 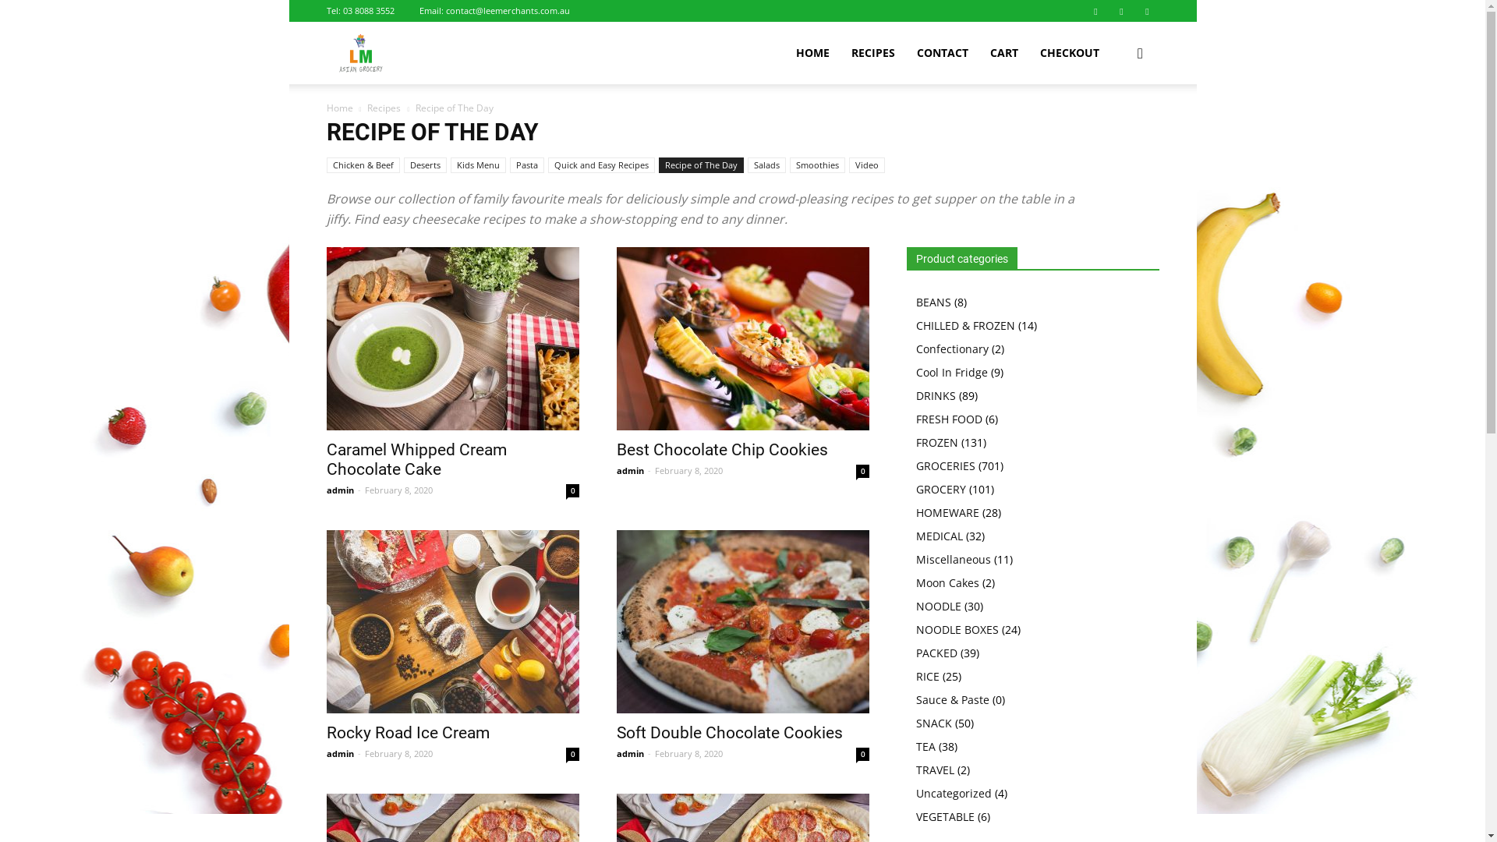 I want to click on 0, so click(x=572, y=491).